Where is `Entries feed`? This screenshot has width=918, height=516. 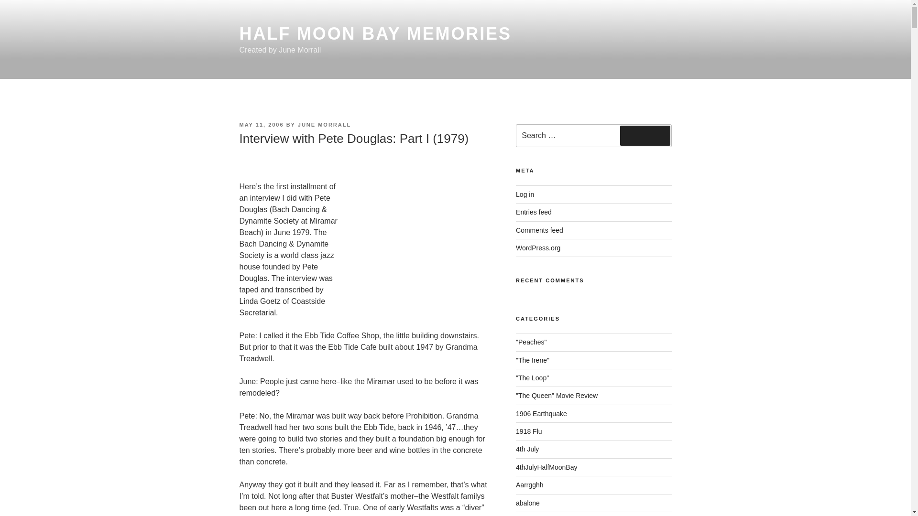 Entries feed is located at coordinates (534, 212).